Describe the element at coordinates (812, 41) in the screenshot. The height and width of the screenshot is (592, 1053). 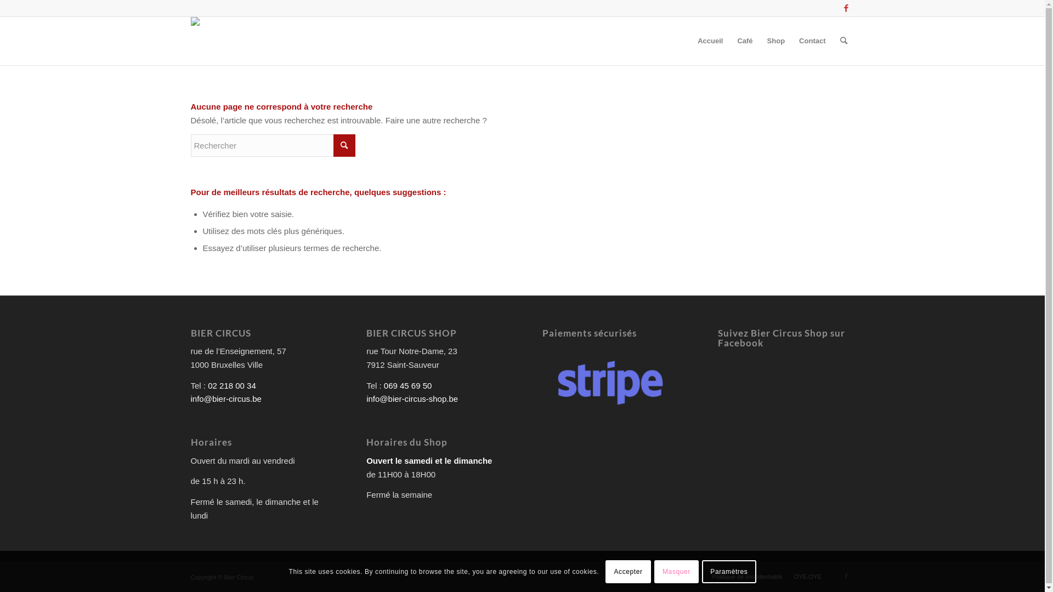
I see `Contact` at that location.